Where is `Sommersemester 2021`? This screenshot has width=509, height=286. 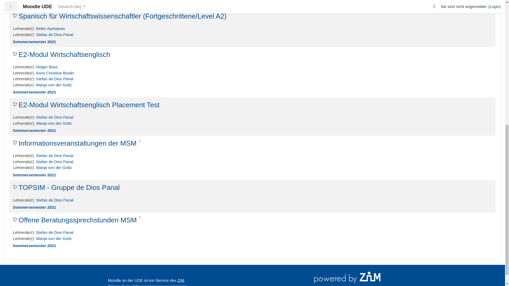 Sommersemester 2021 is located at coordinates (34, 3).